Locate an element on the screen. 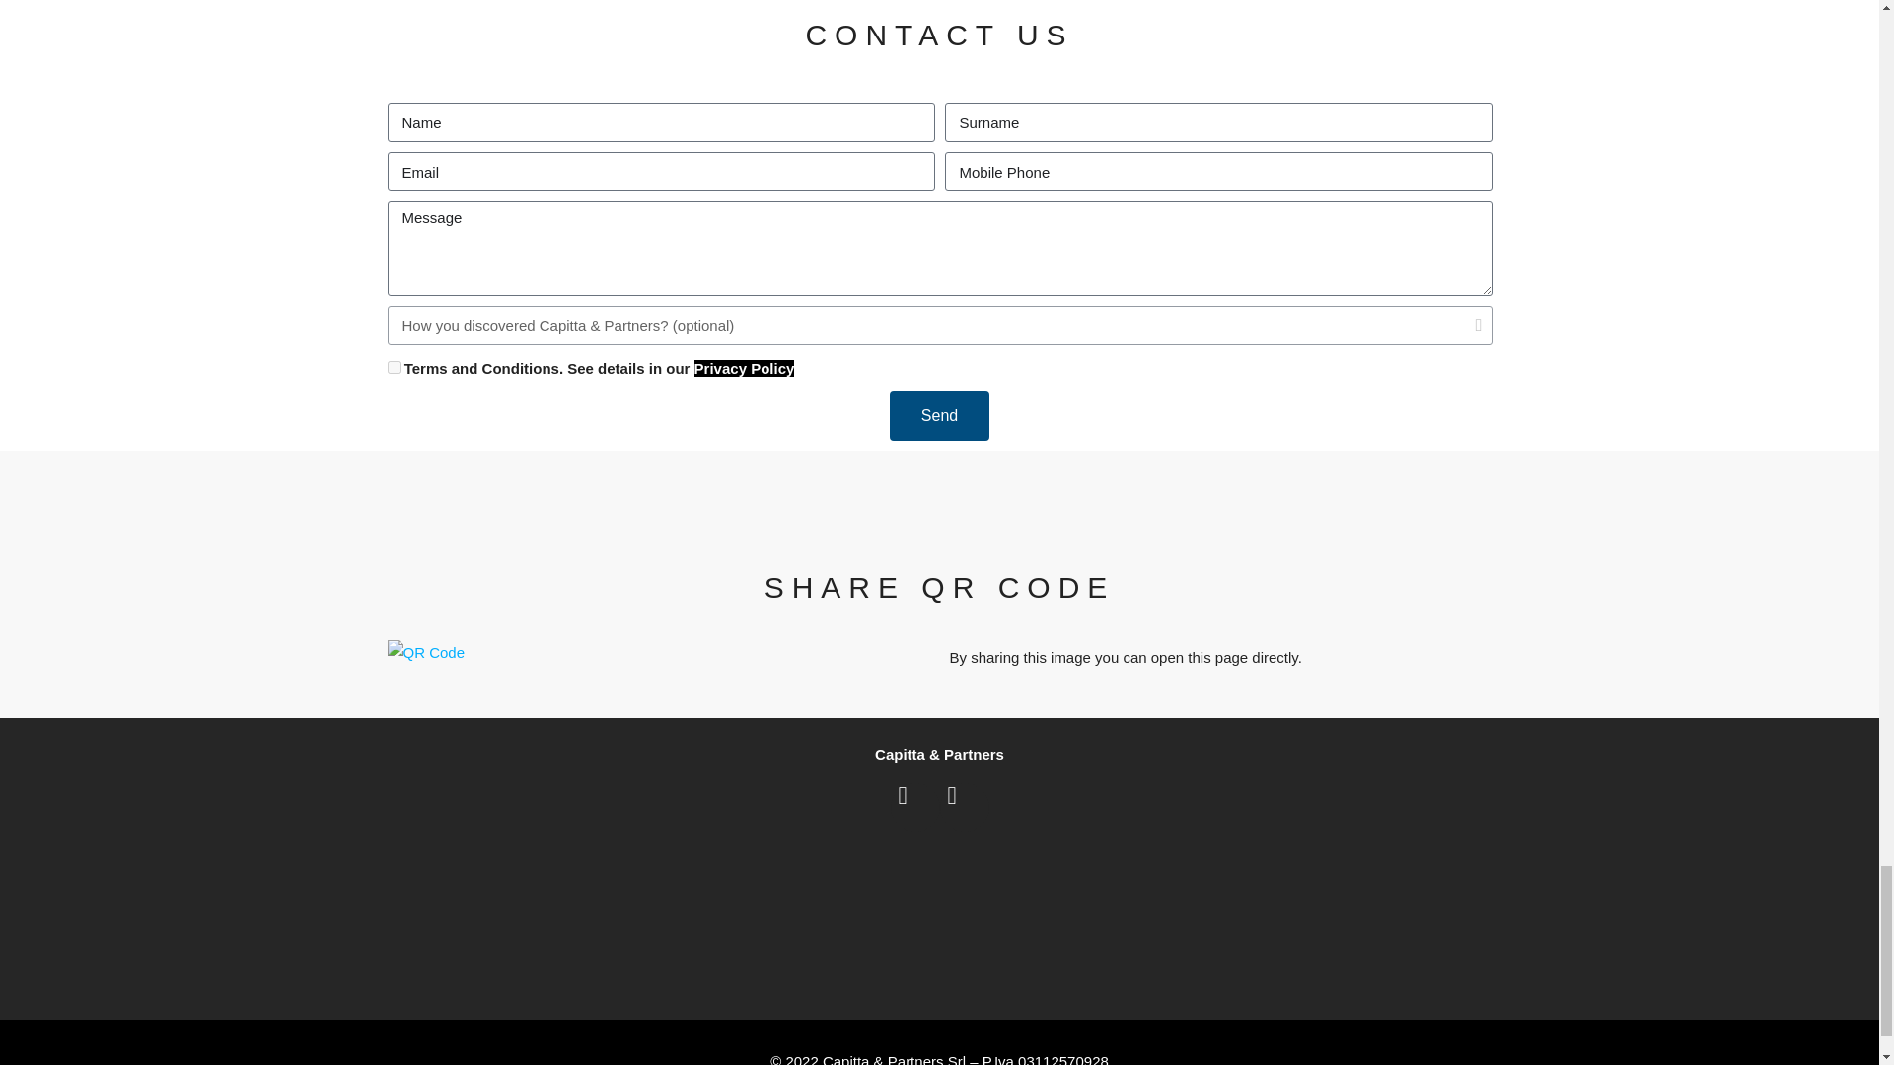 Image resolution: width=1894 pixels, height=1065 pixels. Privacy Policy is located at coordinates (745, 369).